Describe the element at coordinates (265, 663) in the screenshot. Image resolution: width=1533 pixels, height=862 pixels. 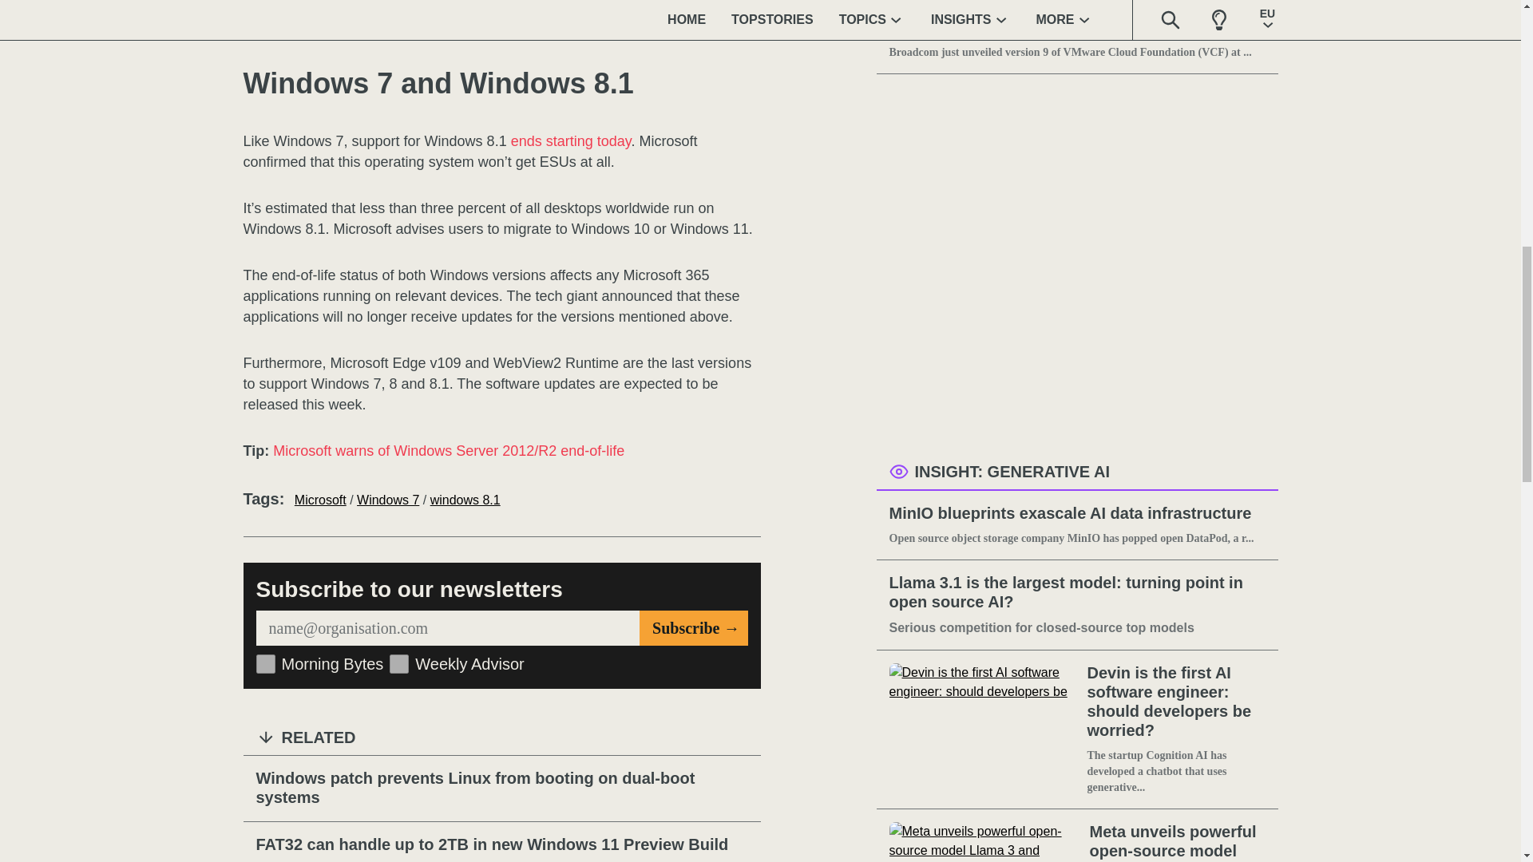
I see `84623970802861205` at that location.